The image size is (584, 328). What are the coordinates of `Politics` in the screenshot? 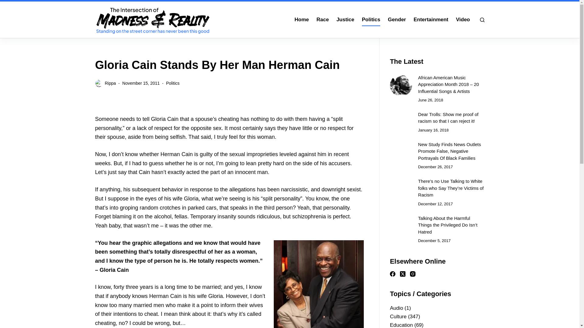 It's located at (172, 83).